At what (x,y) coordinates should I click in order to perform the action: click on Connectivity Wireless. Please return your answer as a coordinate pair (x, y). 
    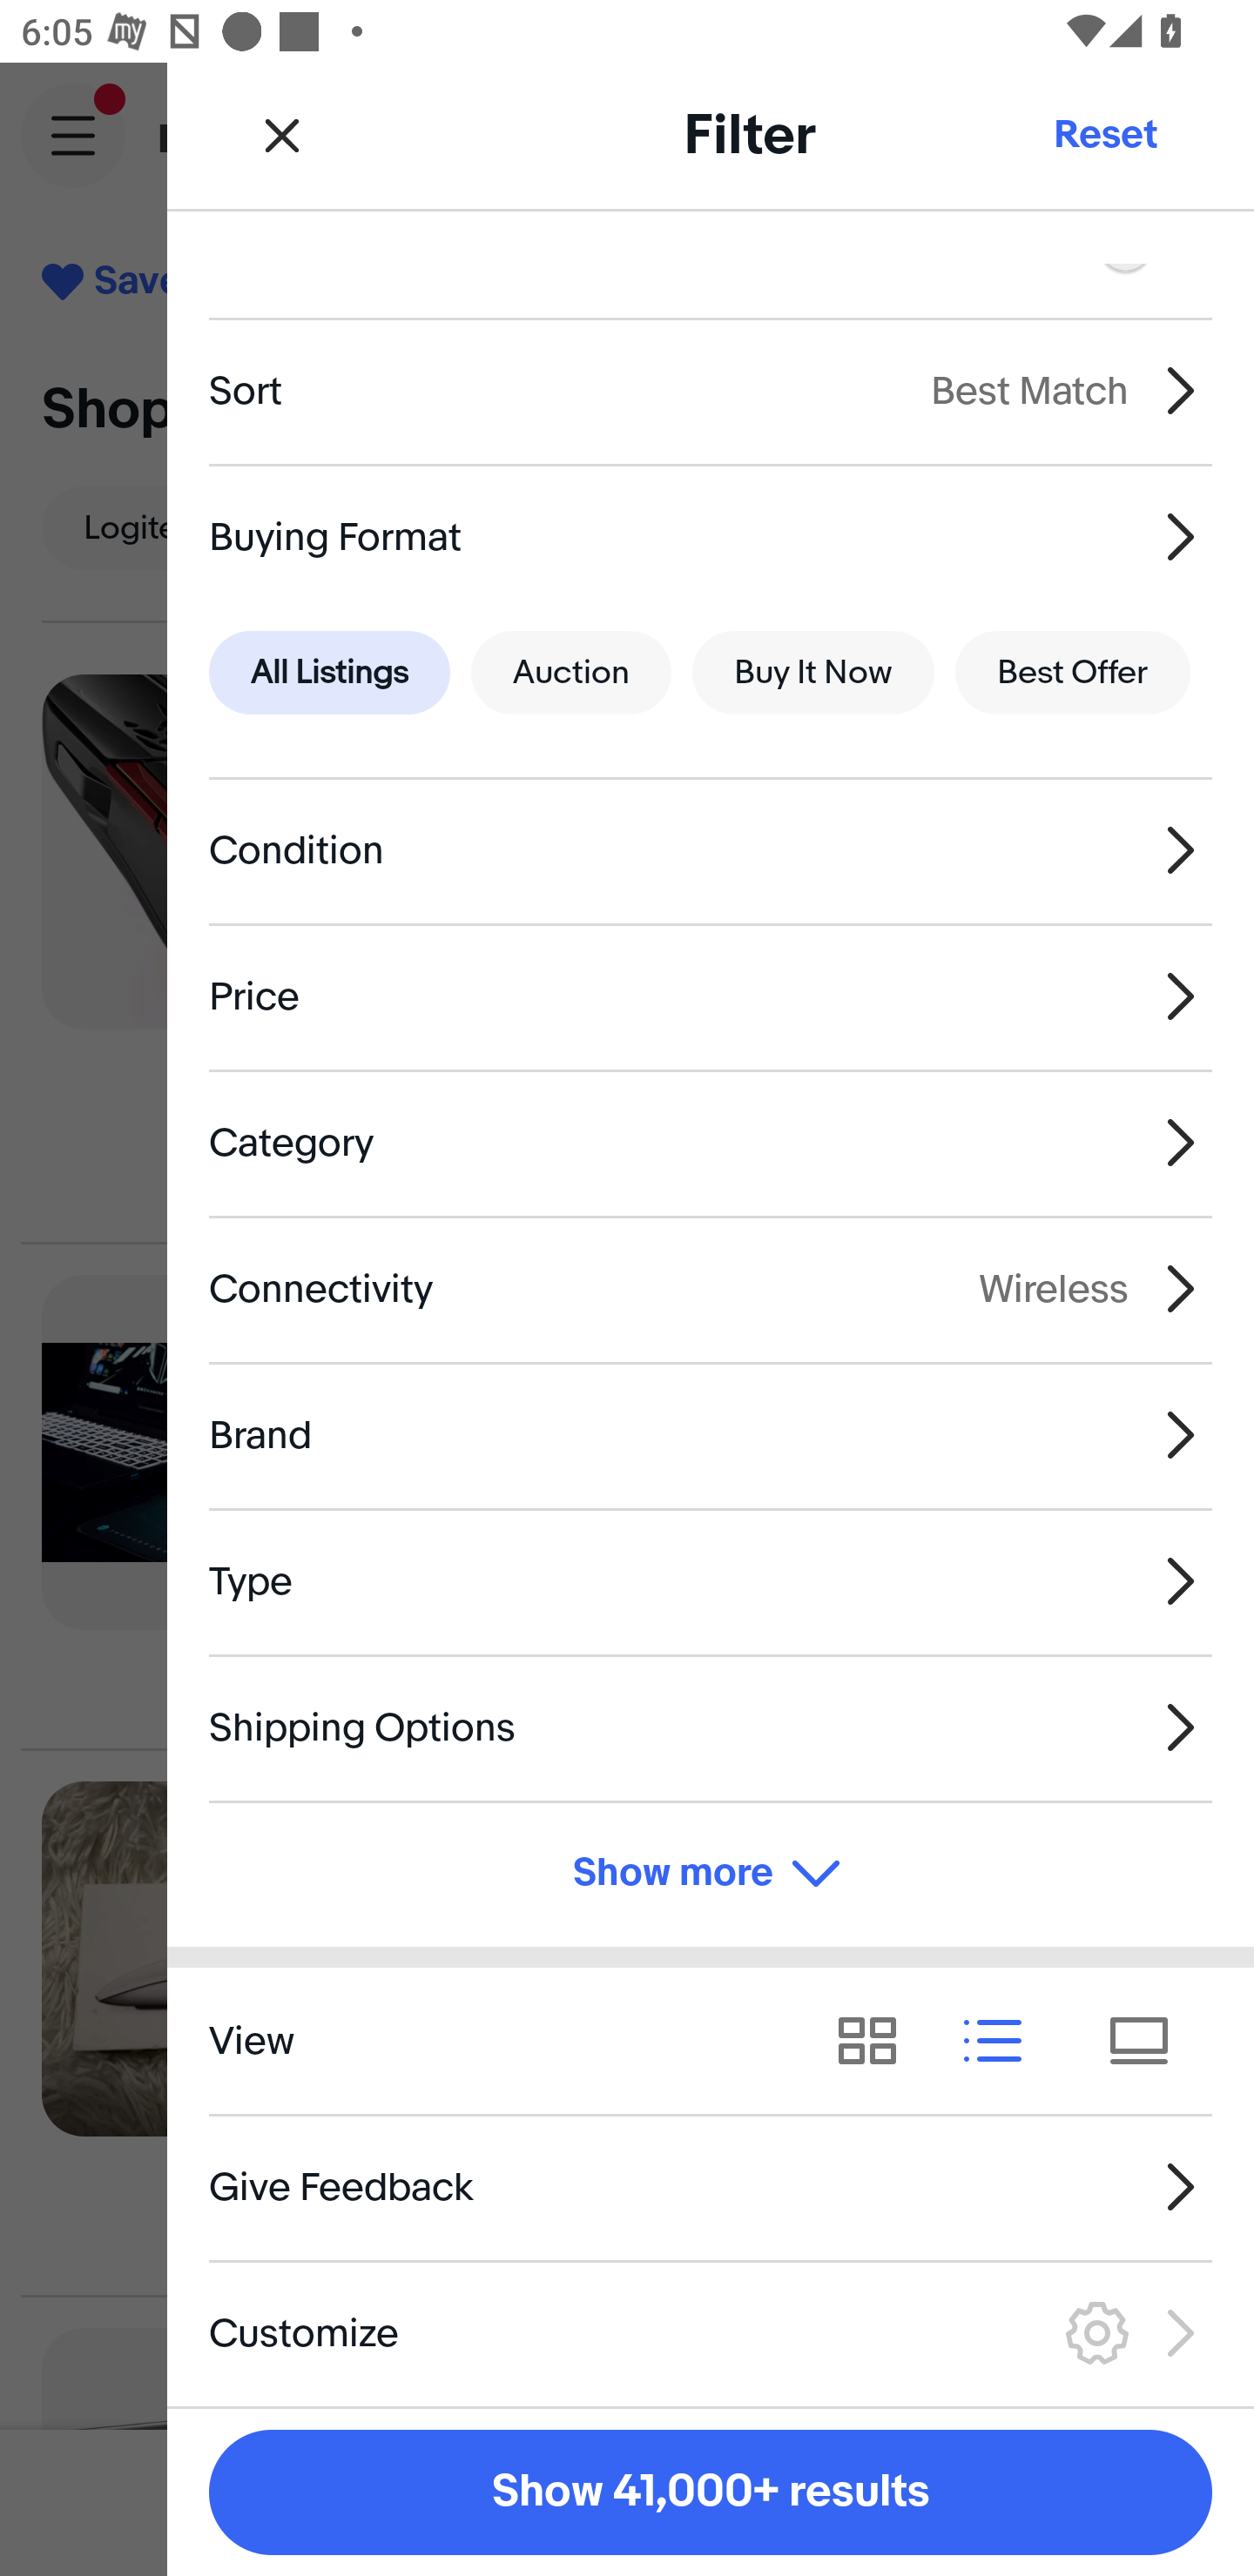
    Looking at the image, I should click on (711, 1289).